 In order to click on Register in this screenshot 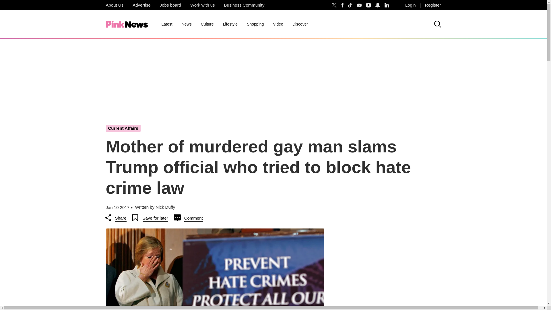, I will do `click(433, 5)`.